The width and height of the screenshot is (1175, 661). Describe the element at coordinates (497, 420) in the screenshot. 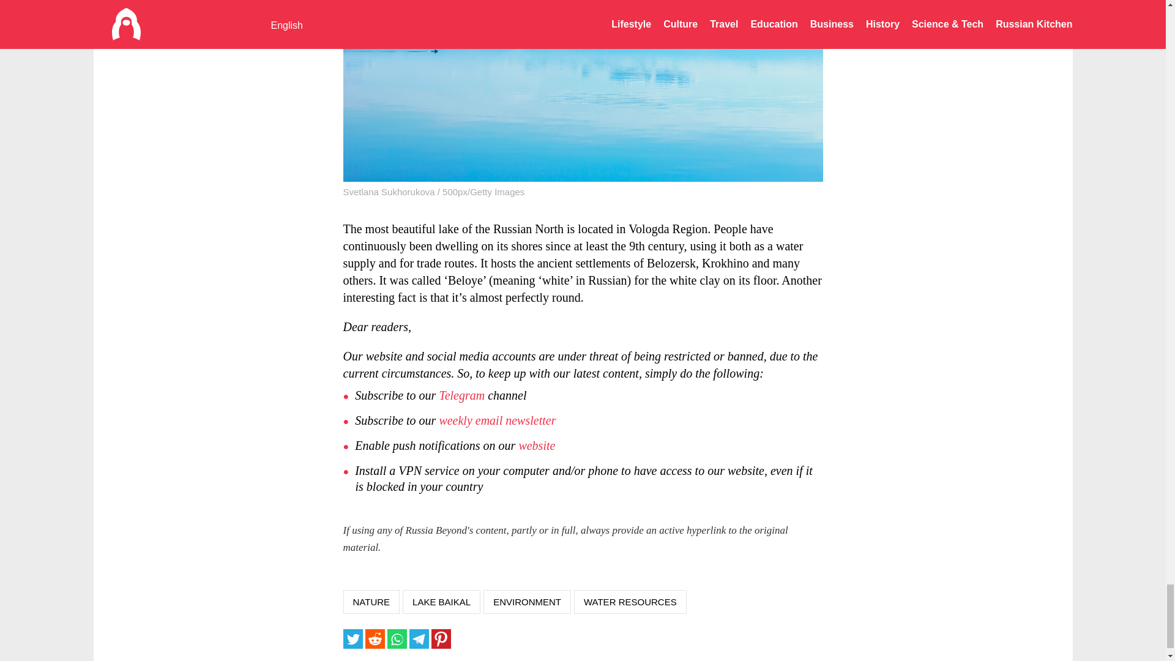

I see `weekly email newsletter` at that location.